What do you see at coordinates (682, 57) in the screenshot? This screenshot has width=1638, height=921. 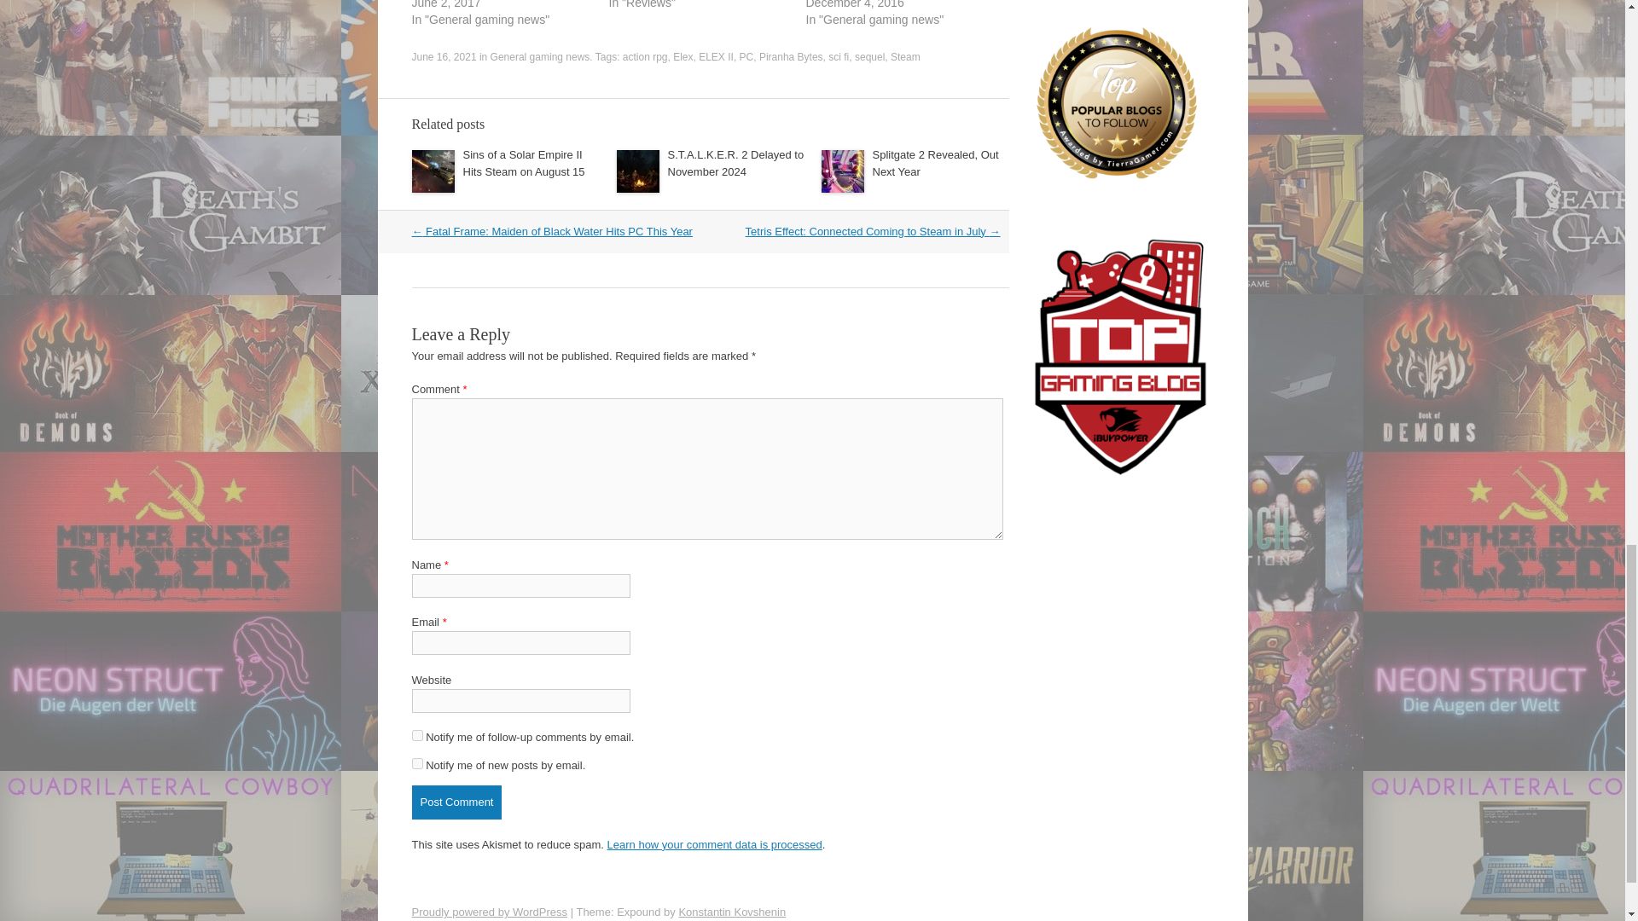 I see `Elex` at bounding box center [682, 57].